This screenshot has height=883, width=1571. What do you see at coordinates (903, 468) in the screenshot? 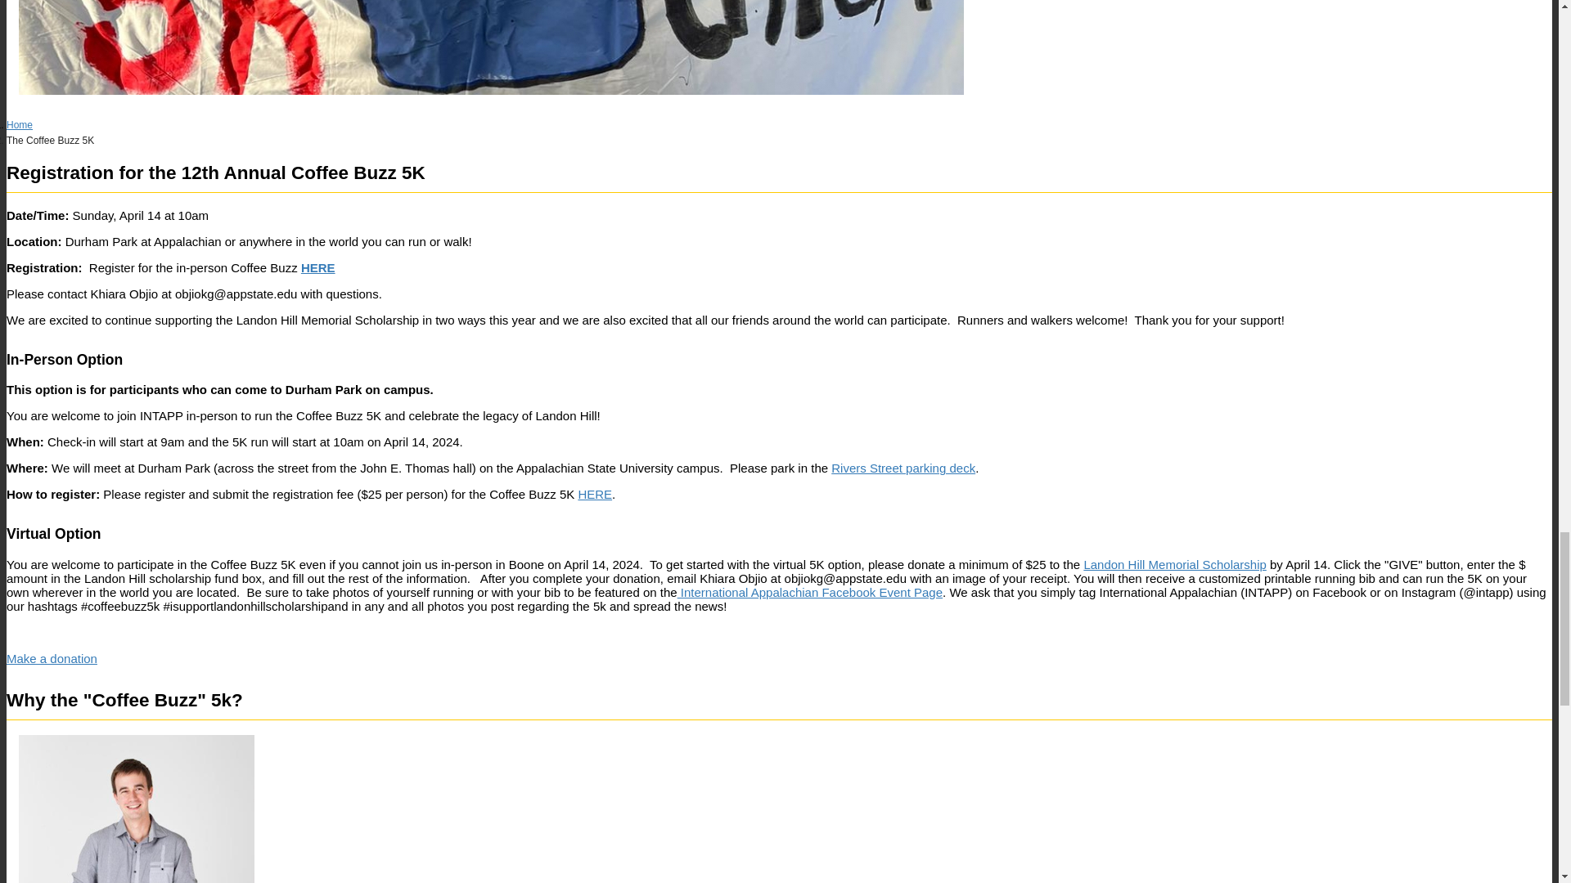
I see `Rivers Street parking deck` at bounding box center [903, 468].